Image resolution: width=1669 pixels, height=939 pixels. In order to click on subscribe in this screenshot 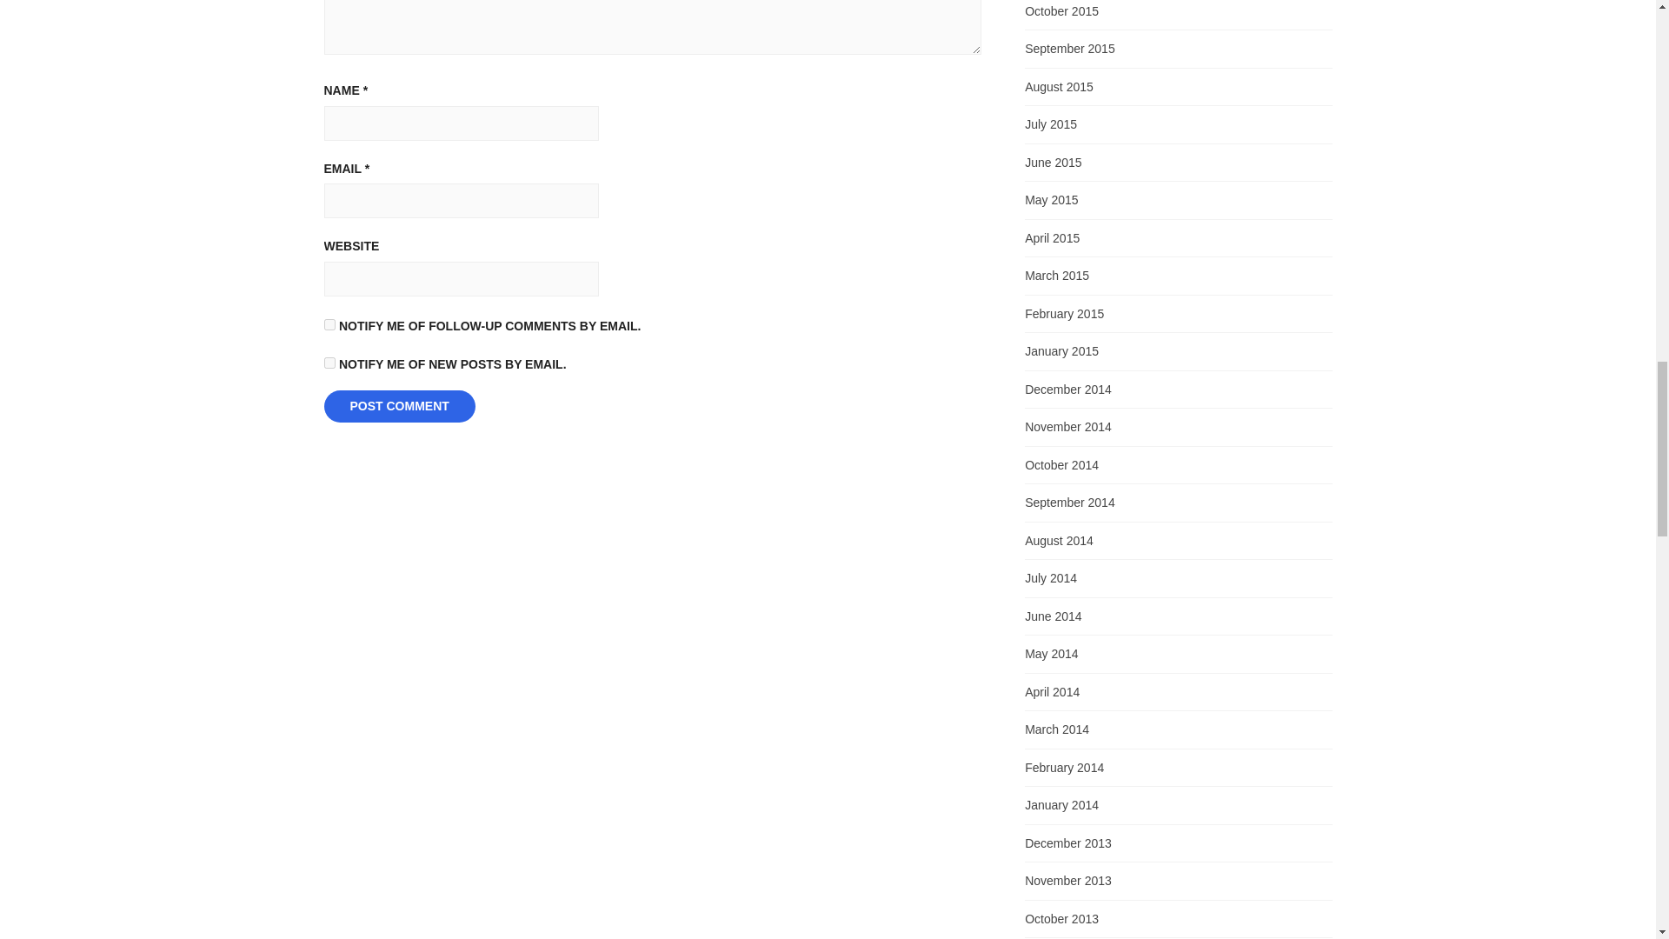, I will do `click(329, 363)`.